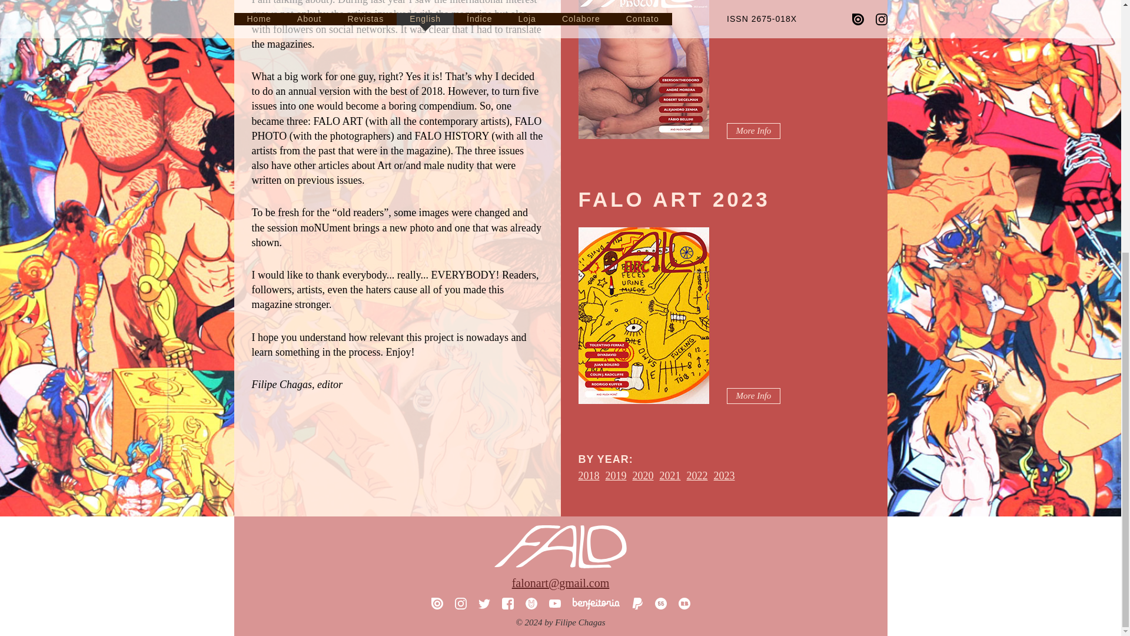 The image size is (1130, 636). Describe the element at coordinates (615, 476) in the screenshot. I see `2019` at that location.